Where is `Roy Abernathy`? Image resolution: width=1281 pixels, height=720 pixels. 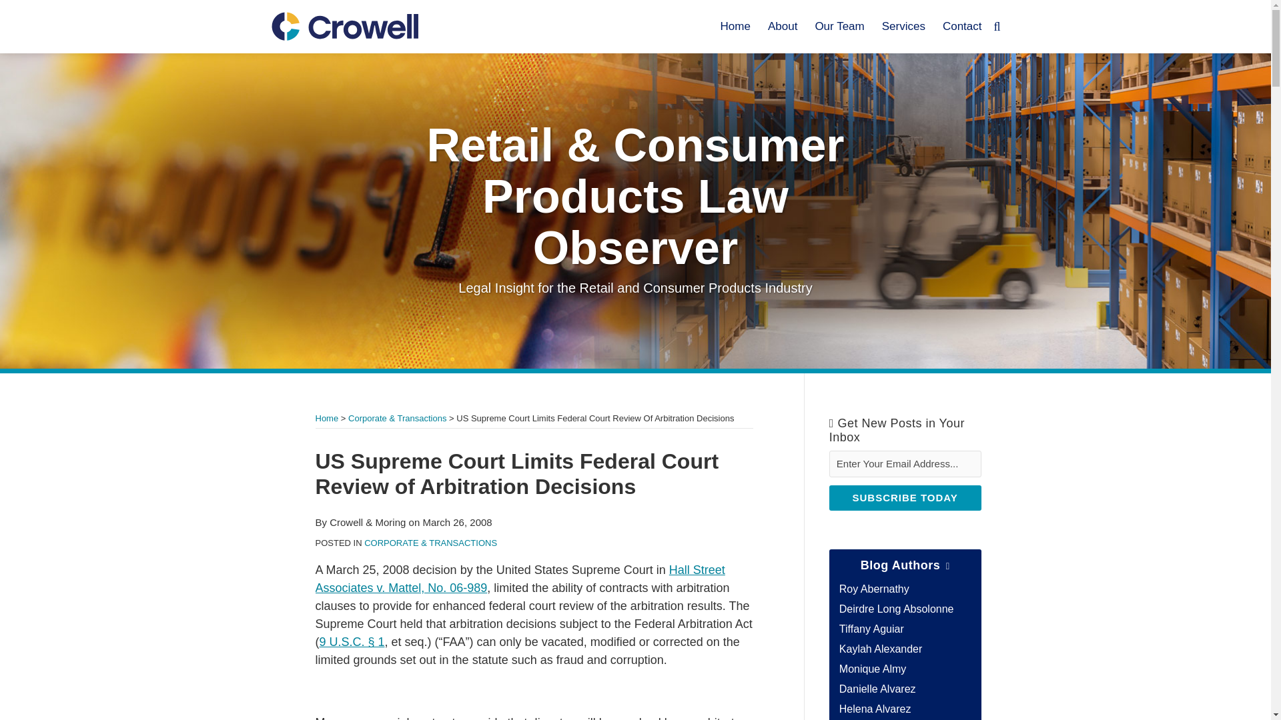
Roy Abernathy is located at coordinates (874, 589).